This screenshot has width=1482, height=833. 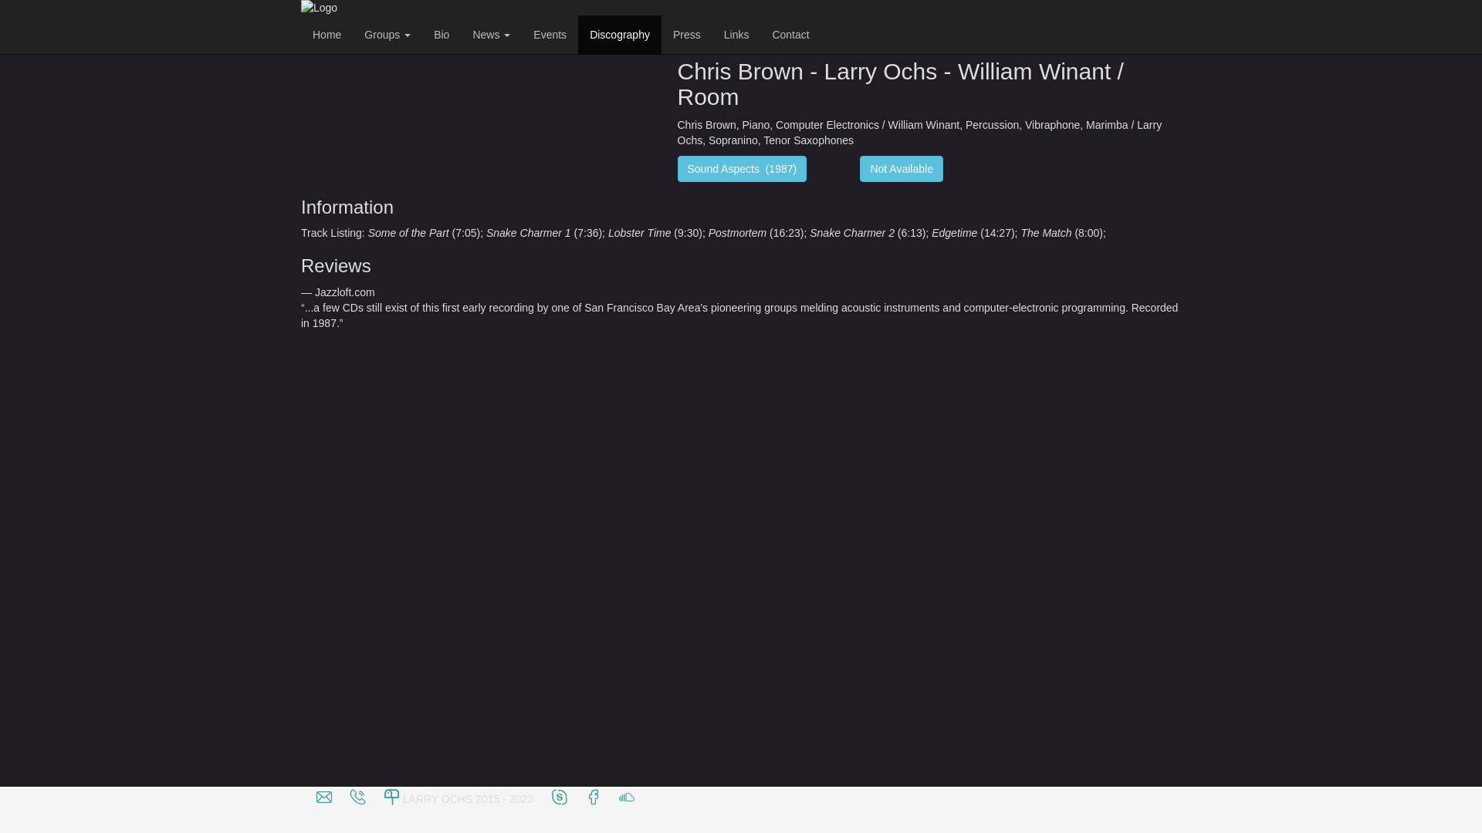 I want to click on Bio, so click(x=442, y=35).